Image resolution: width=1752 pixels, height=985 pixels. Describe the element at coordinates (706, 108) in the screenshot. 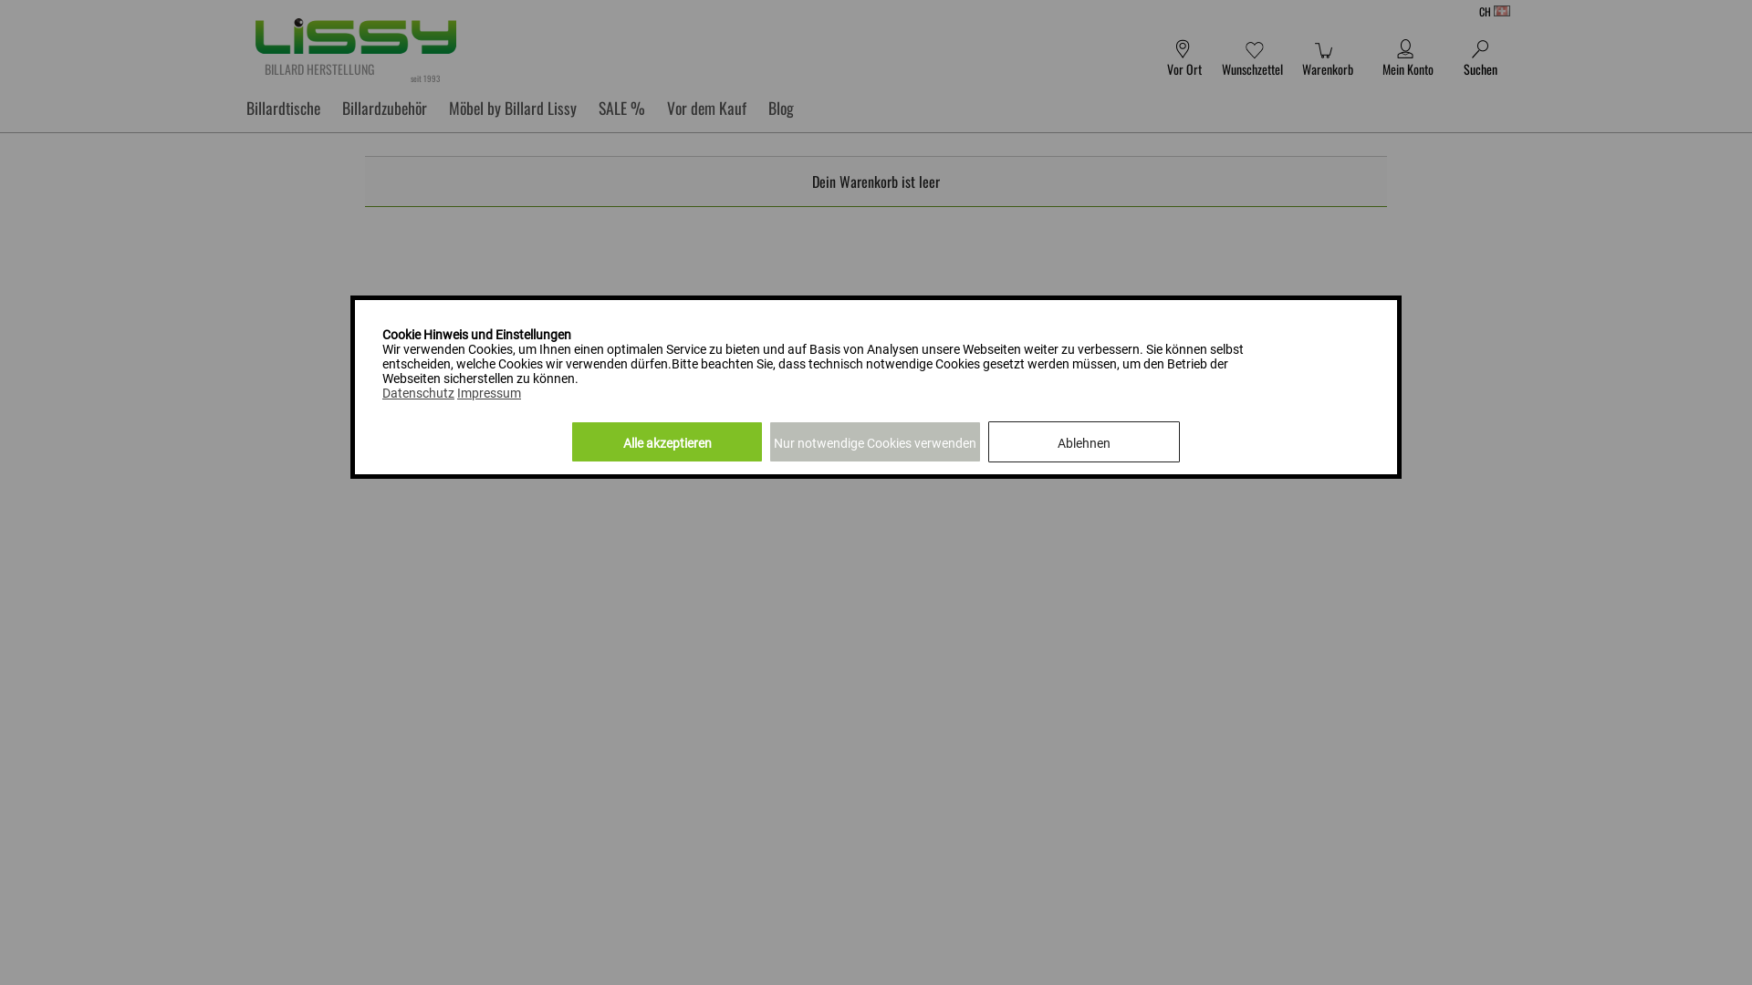

I see `Vor dem Kauf` at that location.